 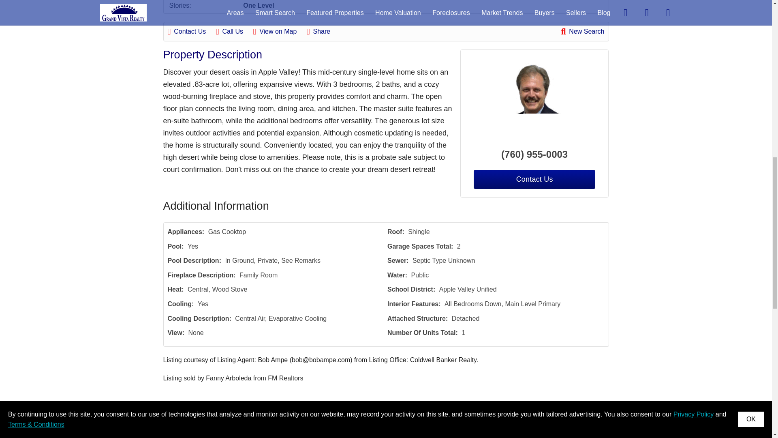 What do you see at coordinates (233, 31) in the screenshot?
I see `Call Us` at bounding box center [233, 31].